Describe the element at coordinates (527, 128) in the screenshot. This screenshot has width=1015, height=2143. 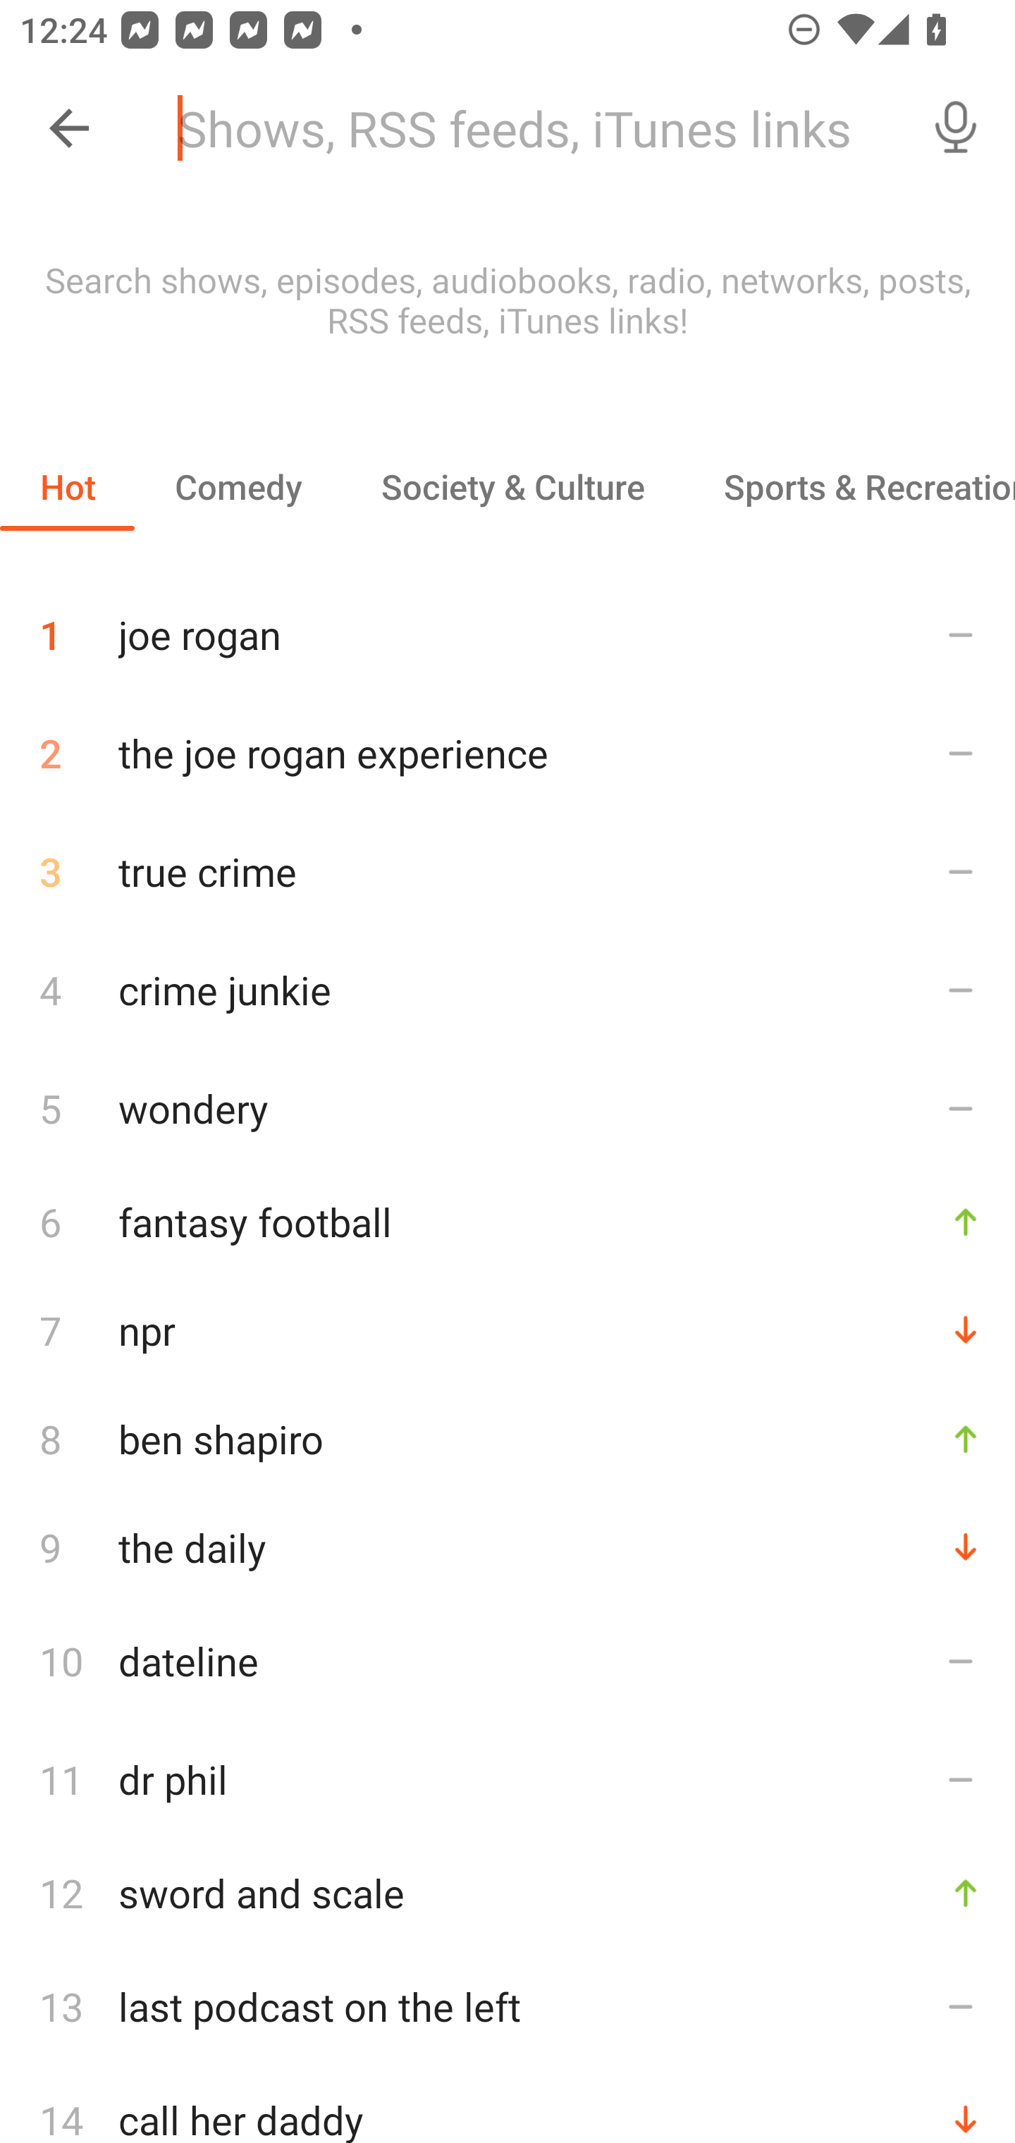
I see `Shows, RSS feeds, iTunes links` at that location.